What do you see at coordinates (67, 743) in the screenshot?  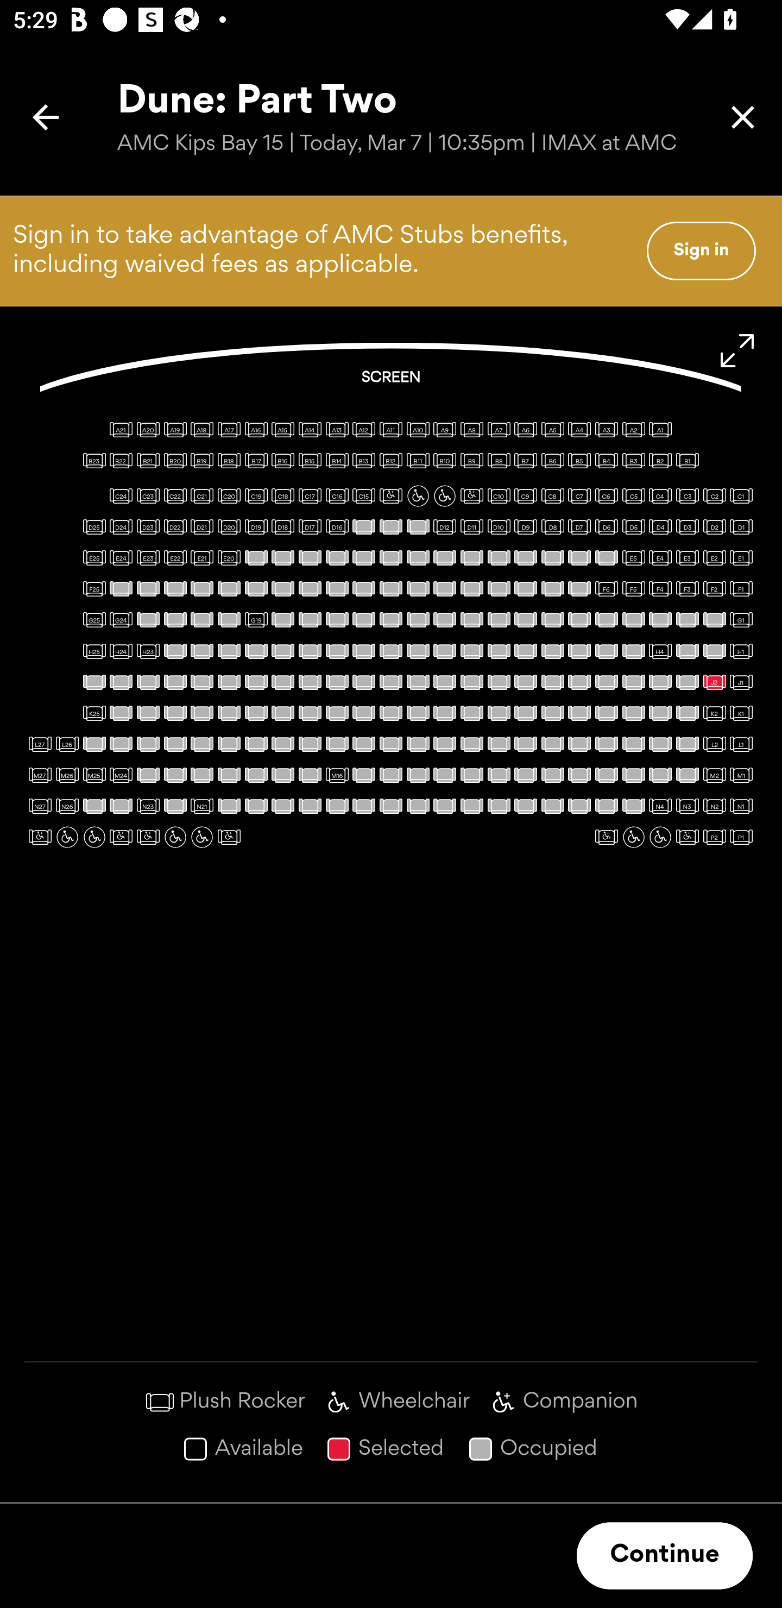 I see `L26, Regular seat, available` at bounding box center [67, 743].